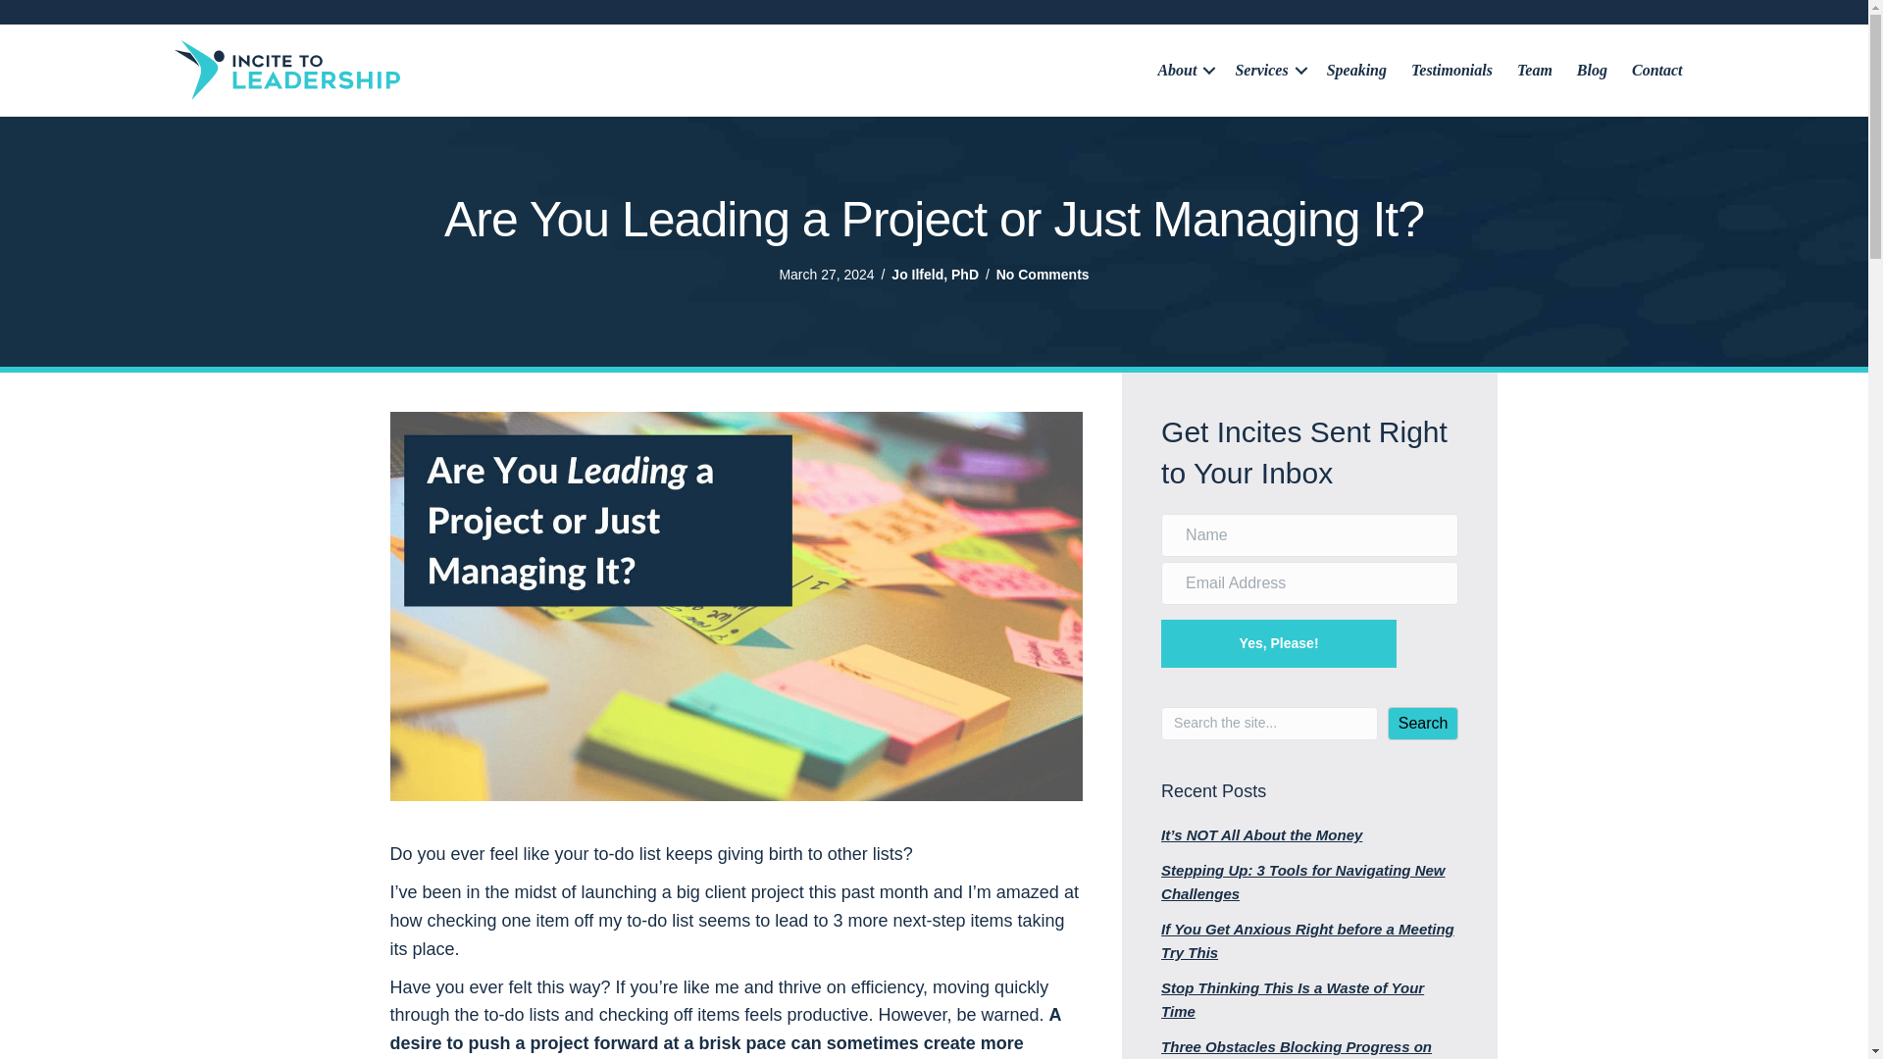  Describe the element at coordinates (1293, 1000) in the screenshot. I see `Stop Thinking This Is a Waste of Your Time` at that location.